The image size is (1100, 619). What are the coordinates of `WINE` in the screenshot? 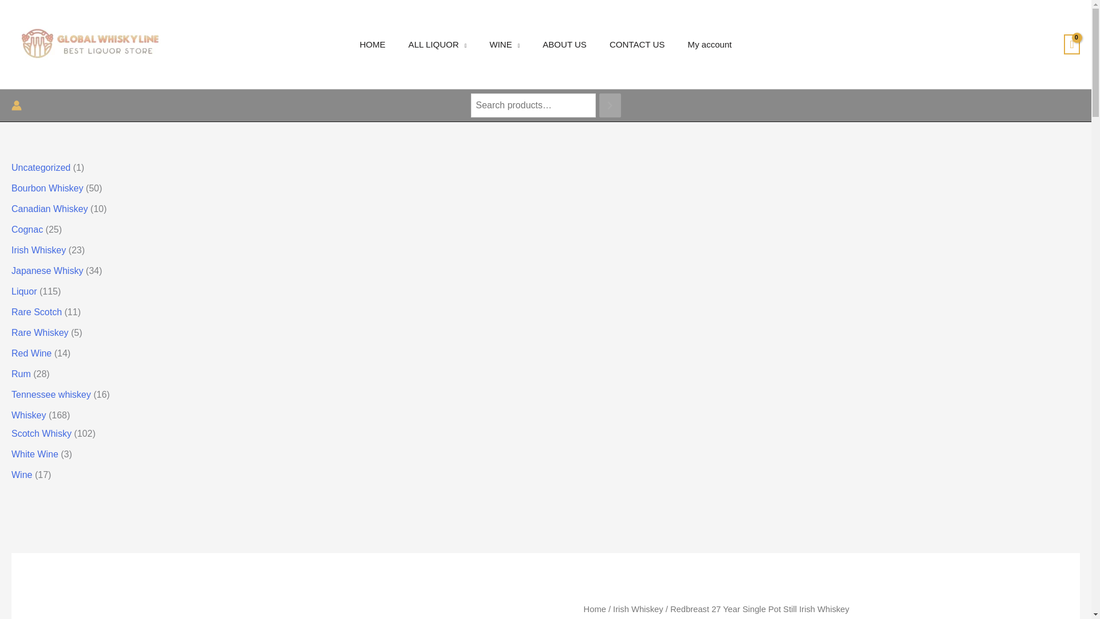 It's located at (504, 44).